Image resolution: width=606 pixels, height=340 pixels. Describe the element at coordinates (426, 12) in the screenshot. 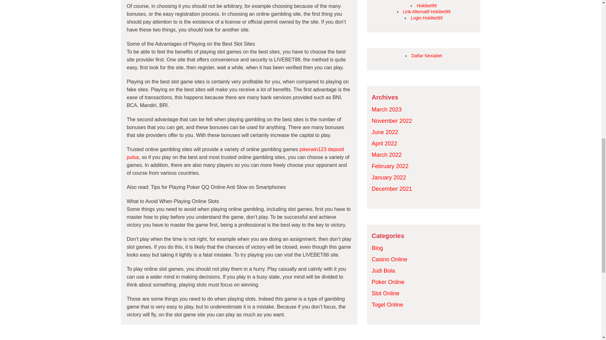

I see `Link Alternatif Hokibet99` at that location.